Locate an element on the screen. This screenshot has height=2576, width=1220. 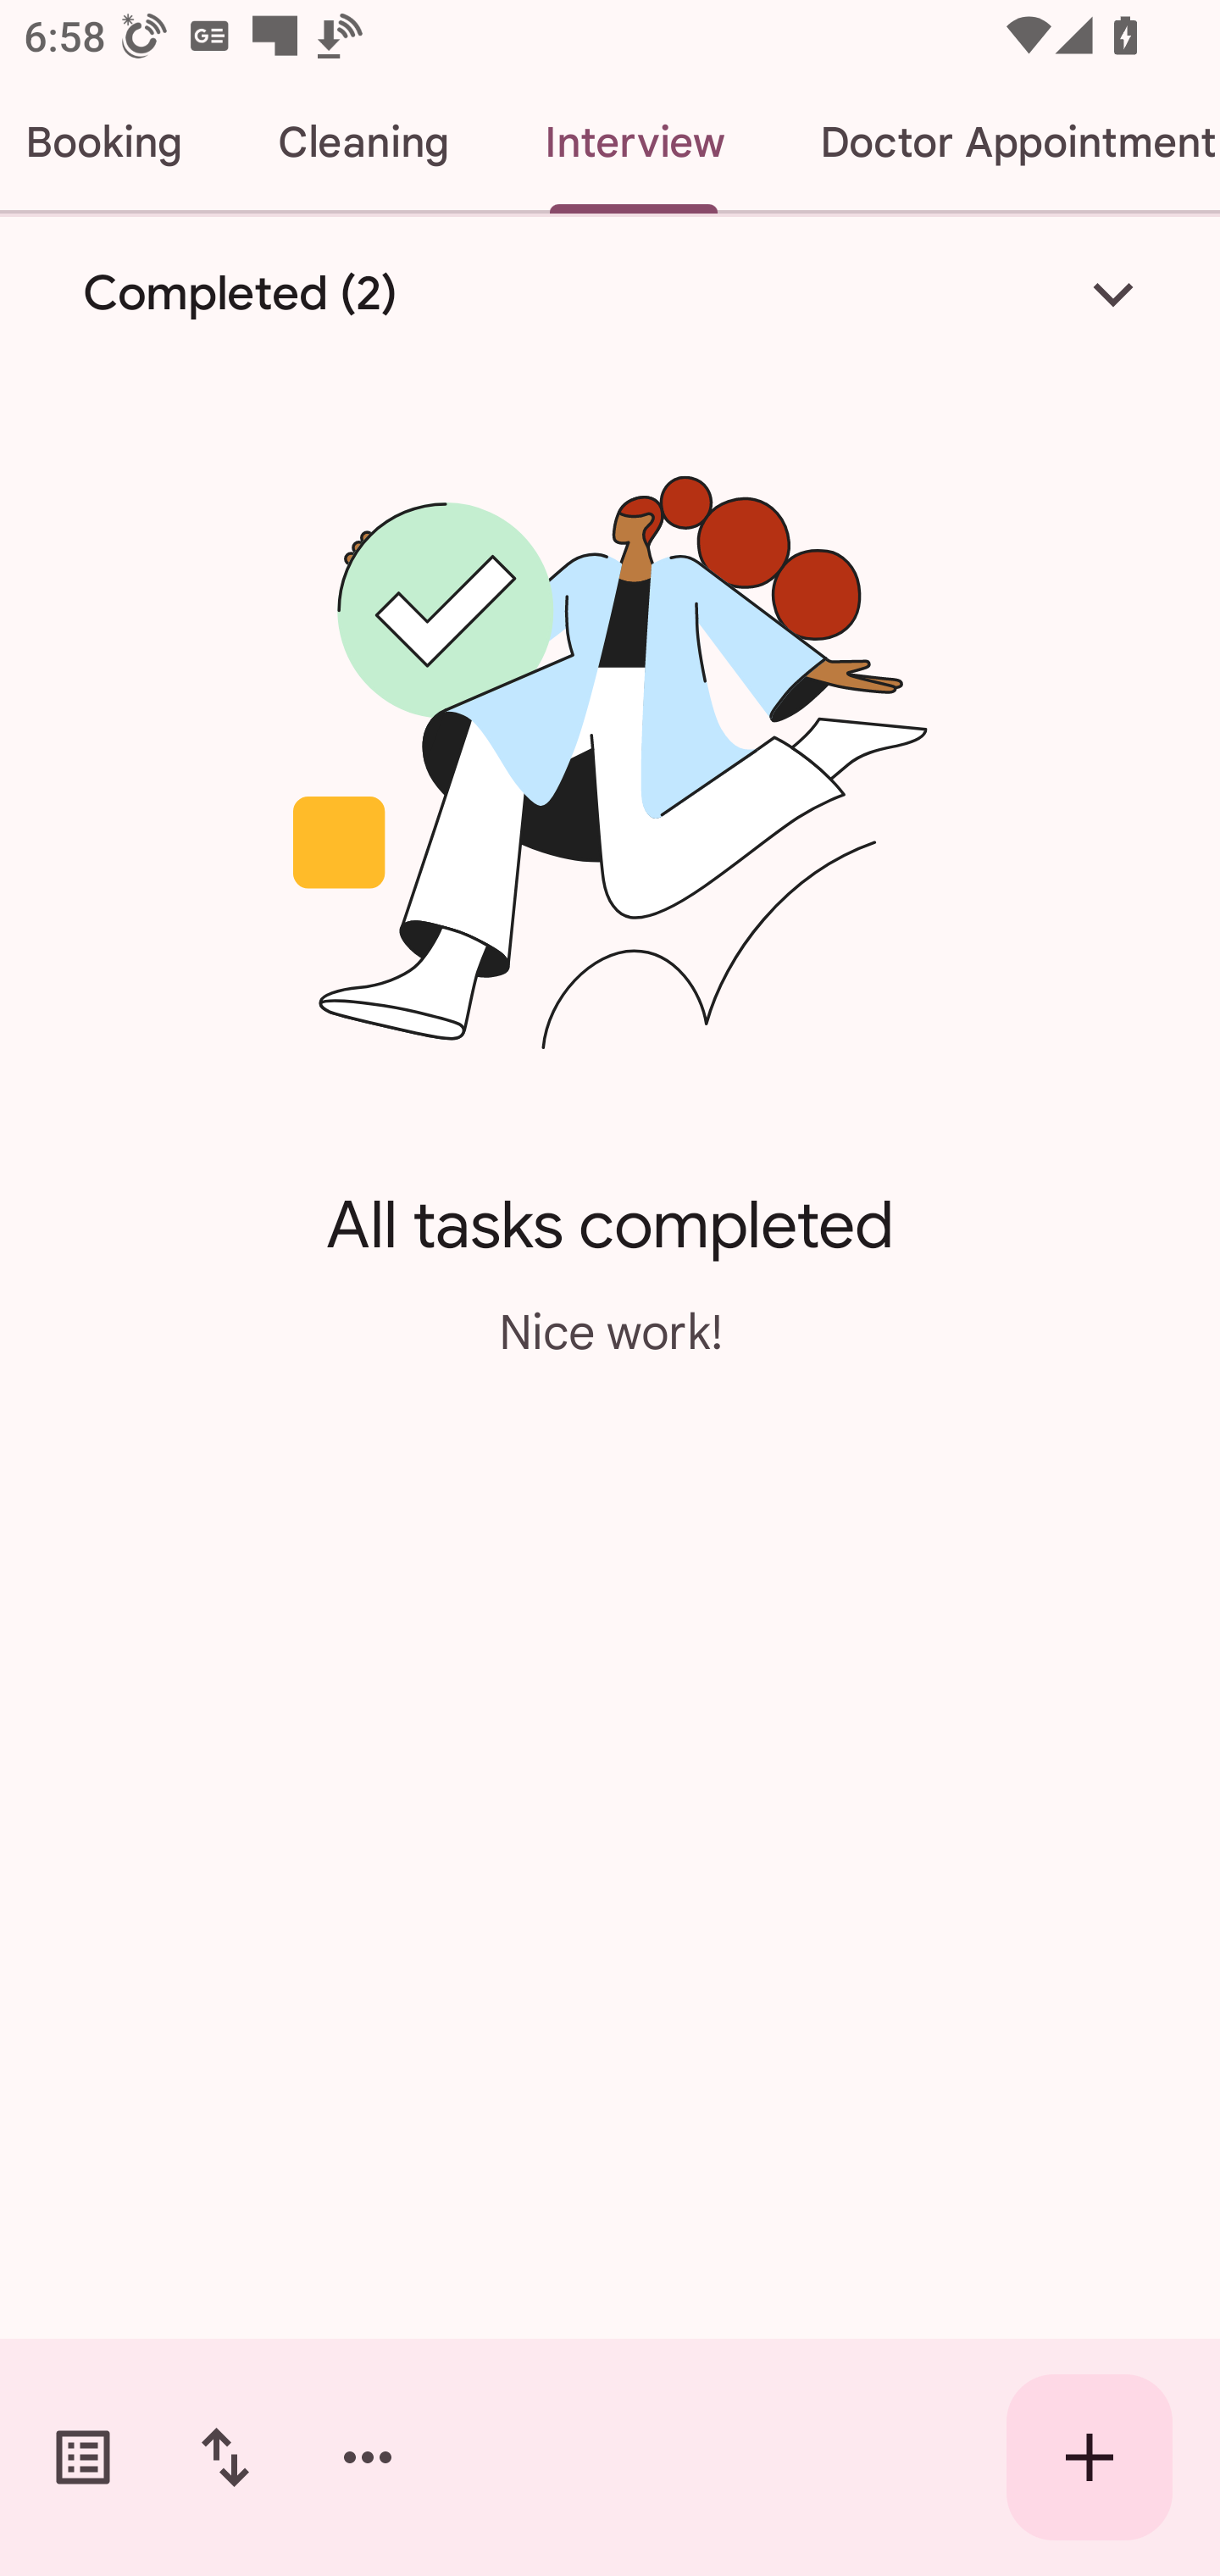
Create new task is located at coordinates (1090, 2457).